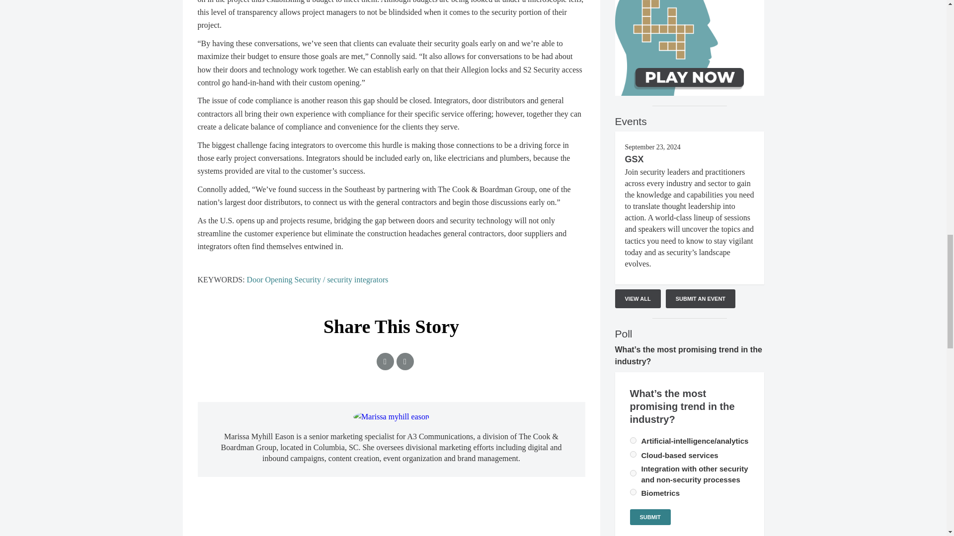 This screenshot has width=954, height=536. I want to click on GSX, so click(634, 159).